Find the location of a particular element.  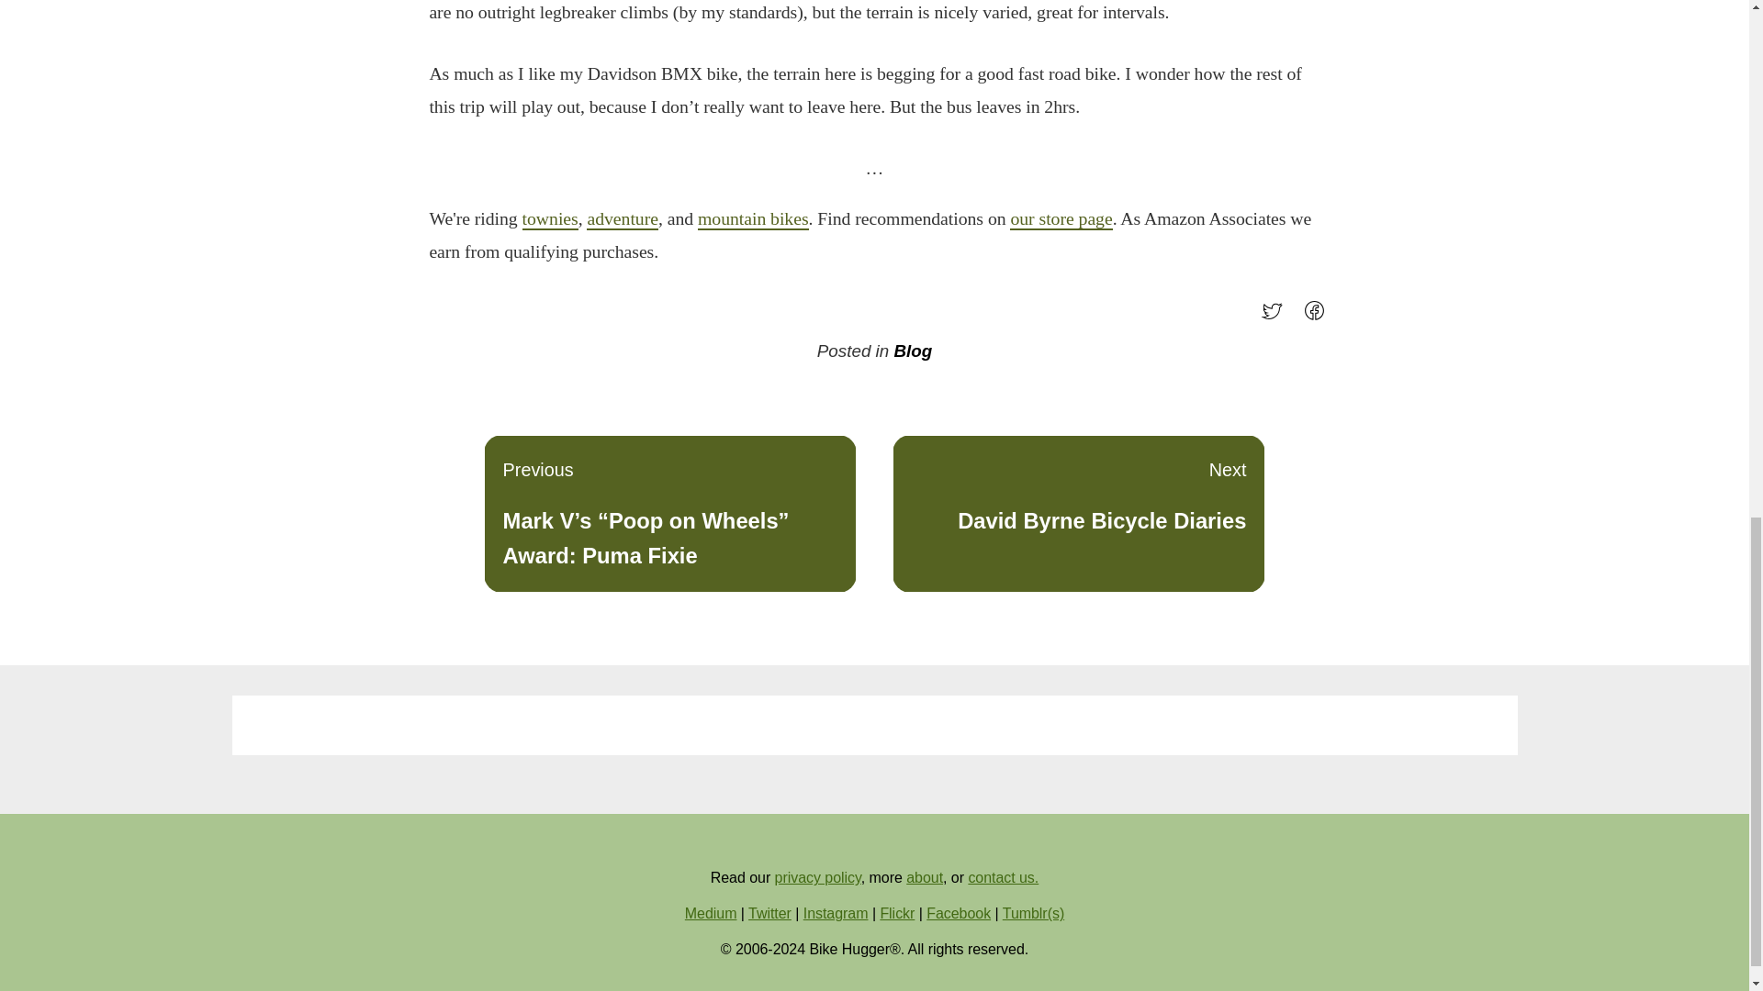

Share on Facebook is located at coordinates (1319, 317).